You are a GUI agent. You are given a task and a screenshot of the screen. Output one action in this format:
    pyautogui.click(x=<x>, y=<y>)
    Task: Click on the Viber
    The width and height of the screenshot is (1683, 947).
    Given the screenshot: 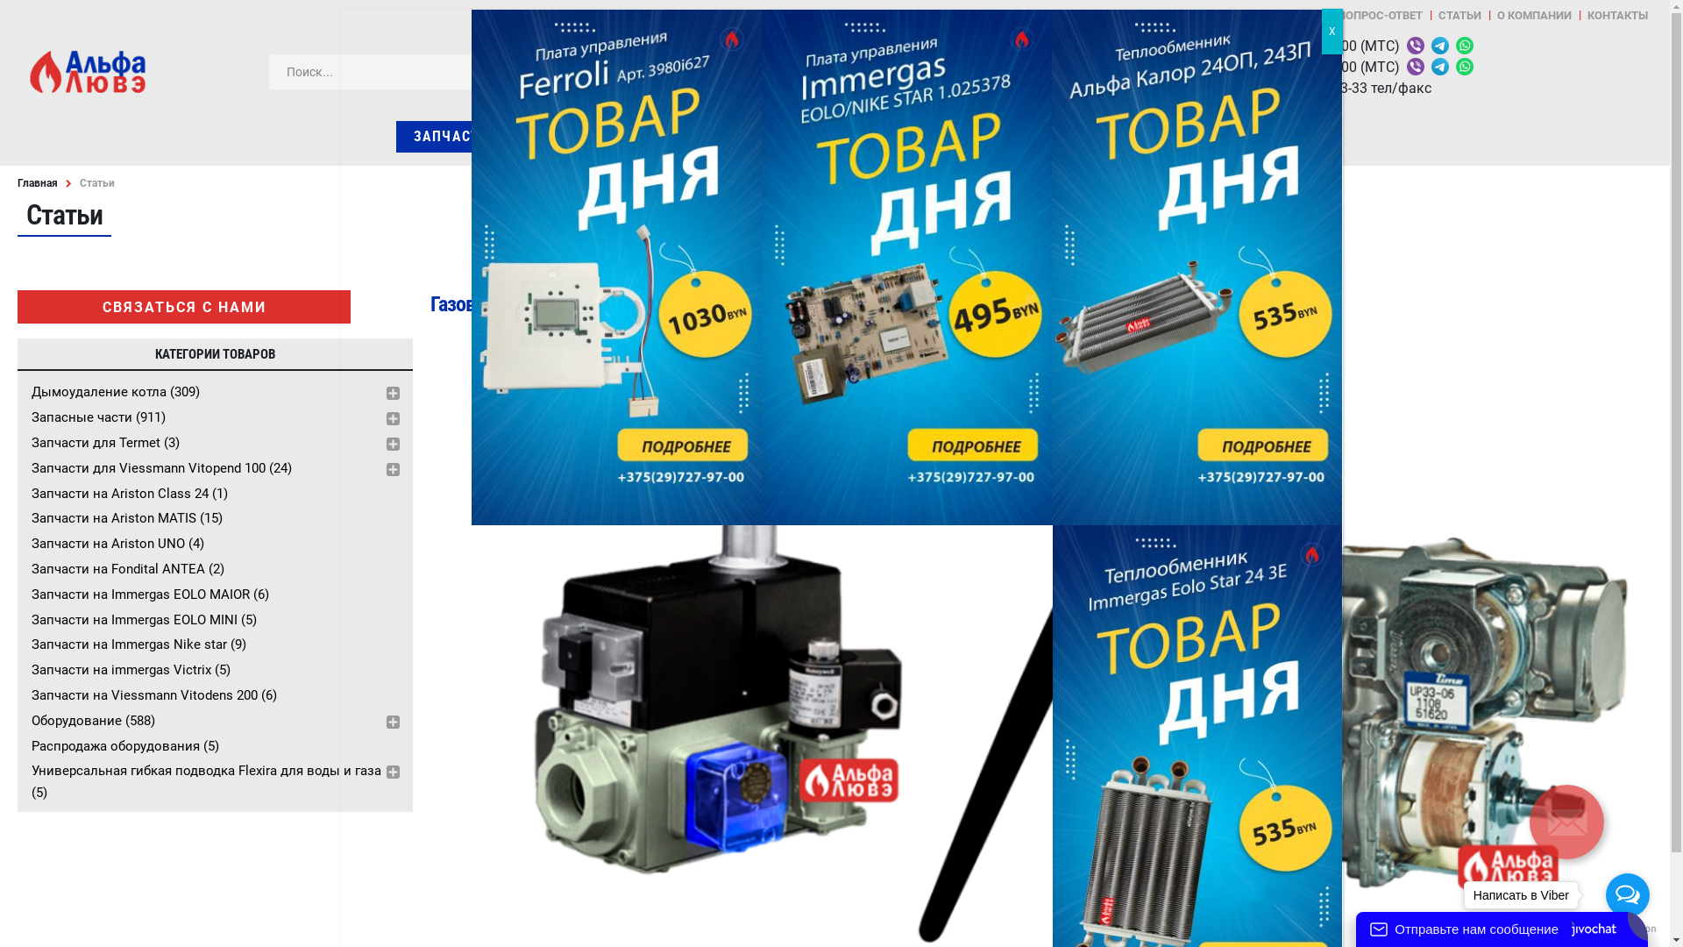 What is the action you would take?
    pyautogui.click(x=975, y=67)
    